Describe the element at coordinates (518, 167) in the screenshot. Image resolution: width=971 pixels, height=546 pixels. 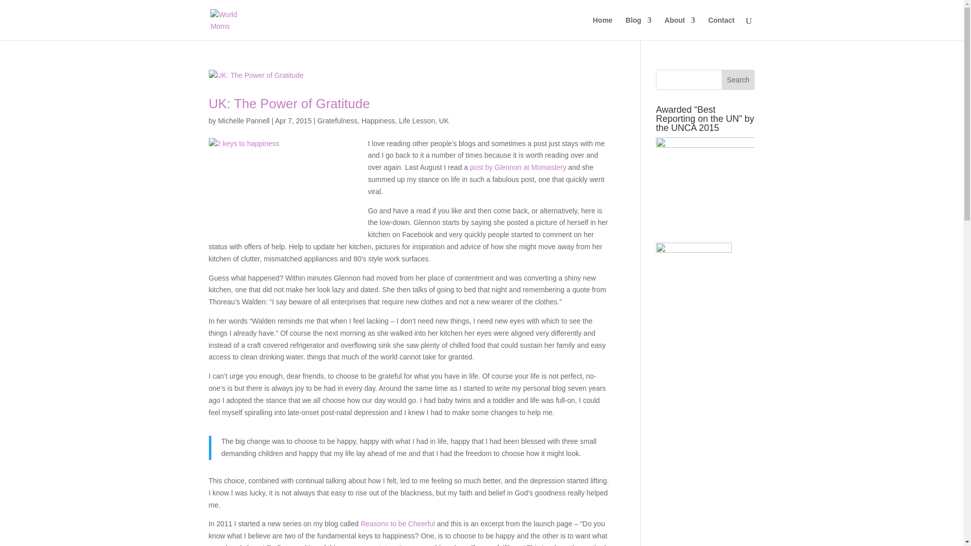
I see `post by Glennon at Momastery` at that location.